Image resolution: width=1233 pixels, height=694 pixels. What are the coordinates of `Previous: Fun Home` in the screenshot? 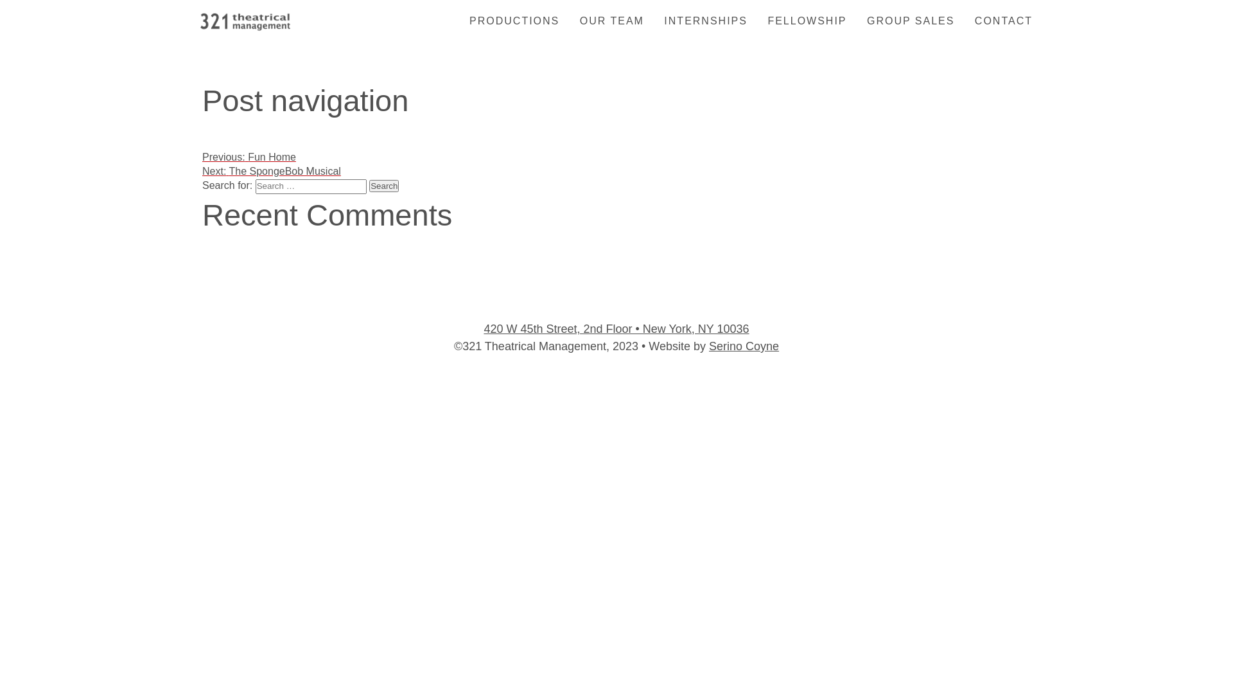 It's located at (249, 157).